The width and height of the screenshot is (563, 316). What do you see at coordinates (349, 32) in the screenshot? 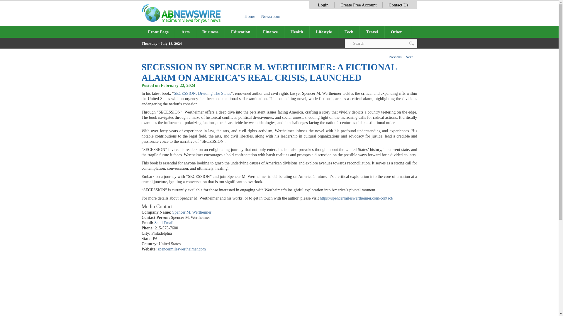
I see `Tech` at bounding box center [349, 32].